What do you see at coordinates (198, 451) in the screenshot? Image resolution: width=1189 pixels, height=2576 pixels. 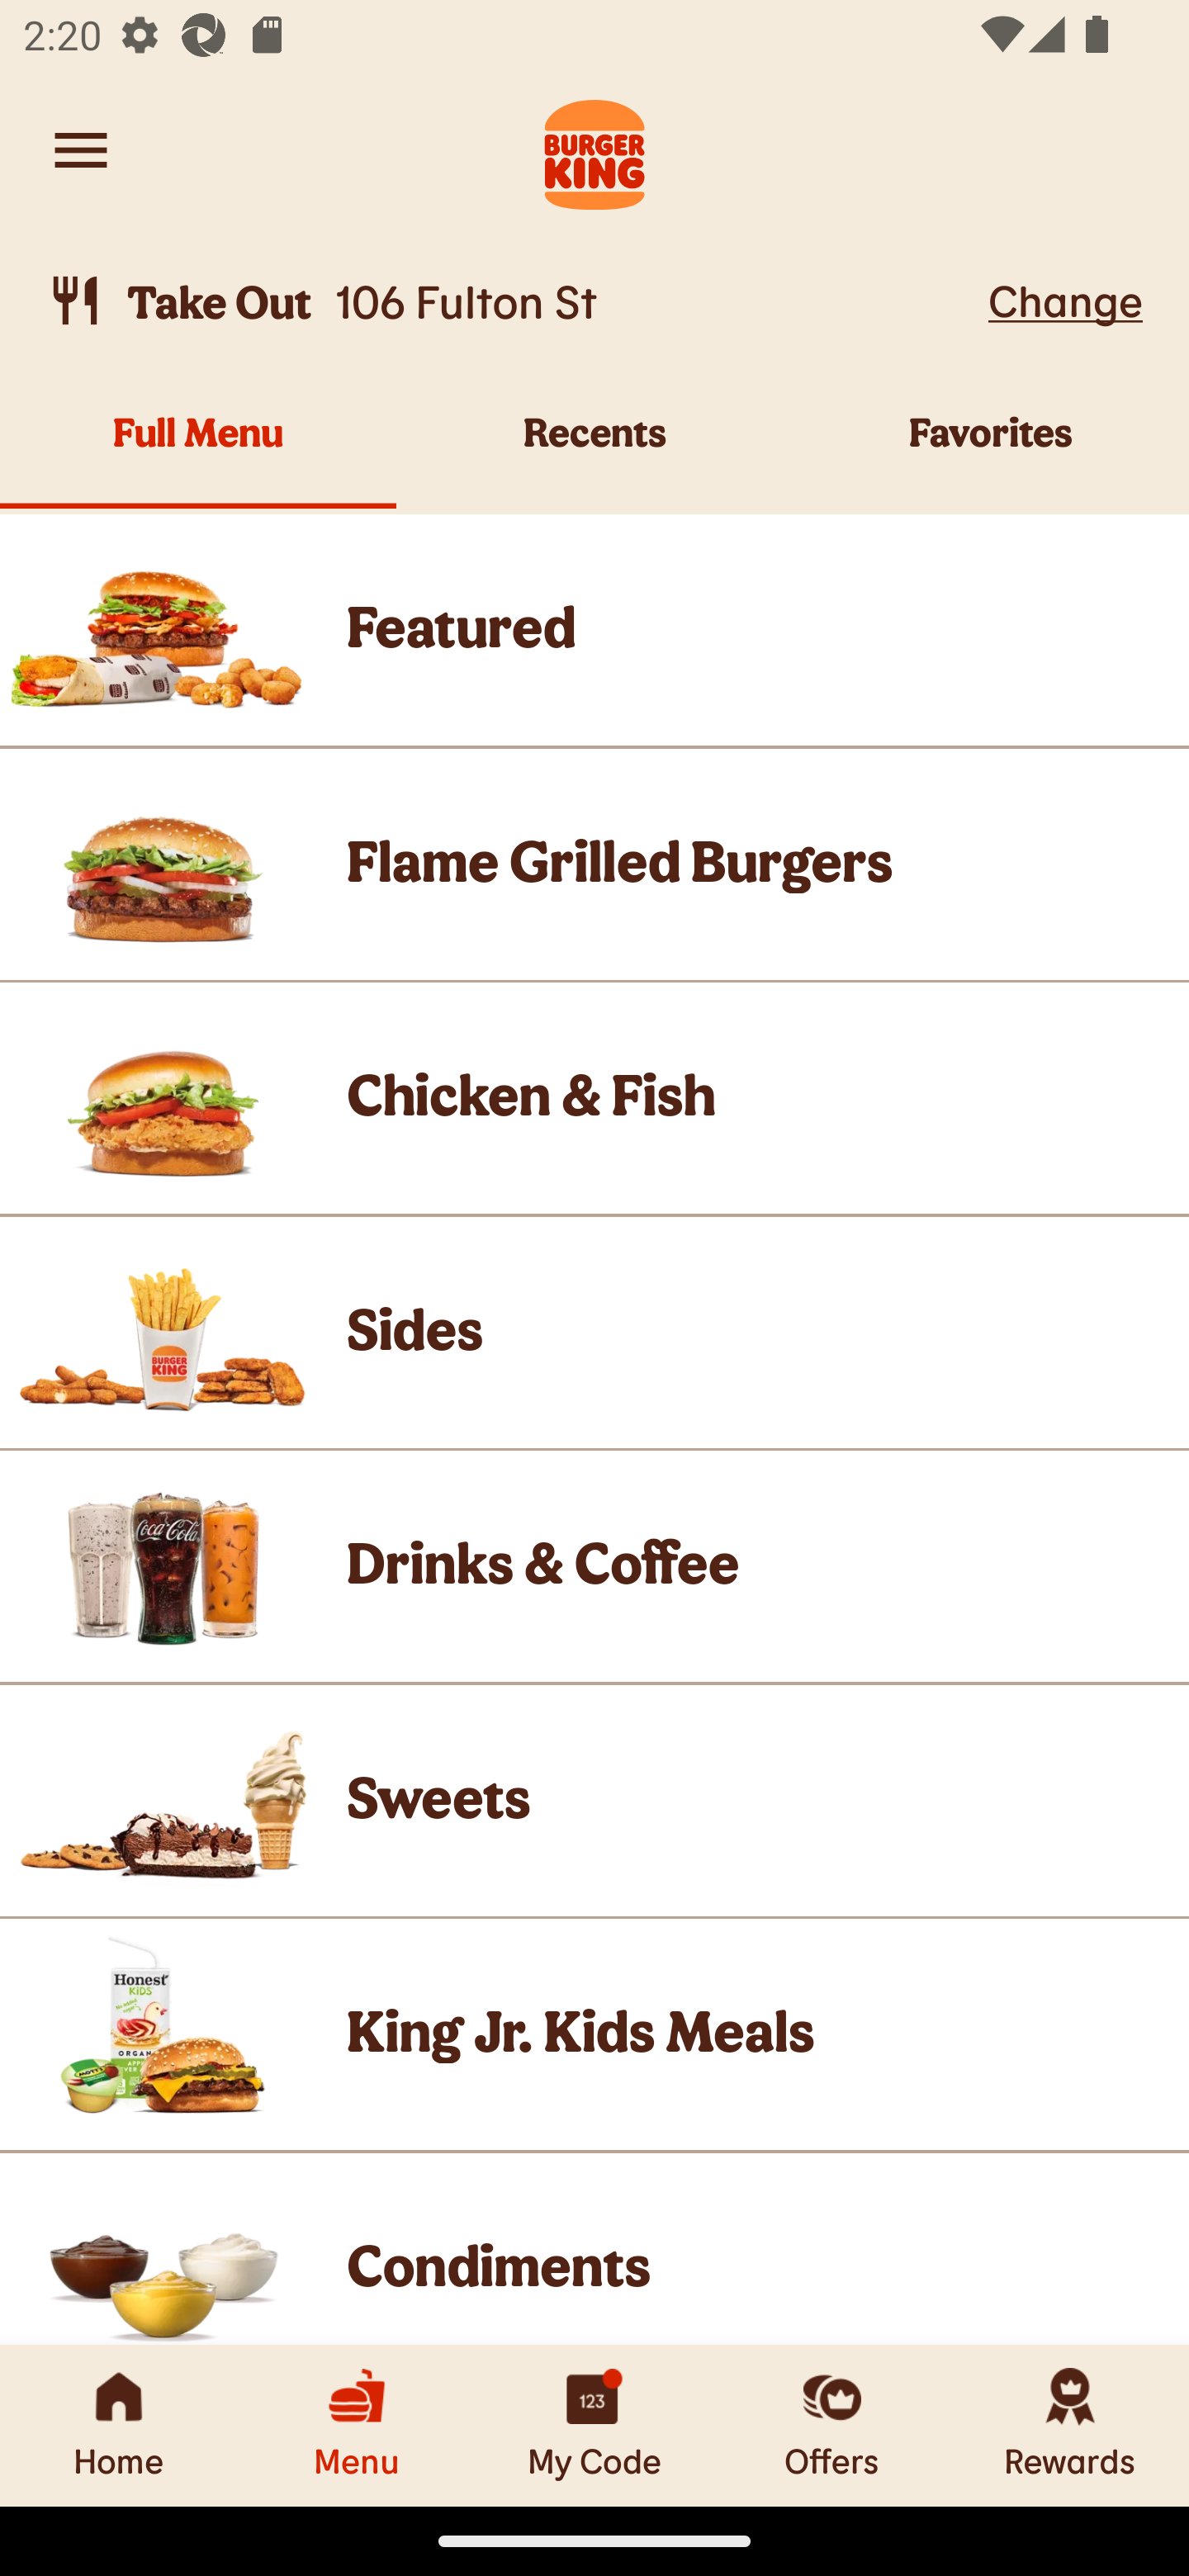 I see `Full Menu` at bounding box center [198, 451].